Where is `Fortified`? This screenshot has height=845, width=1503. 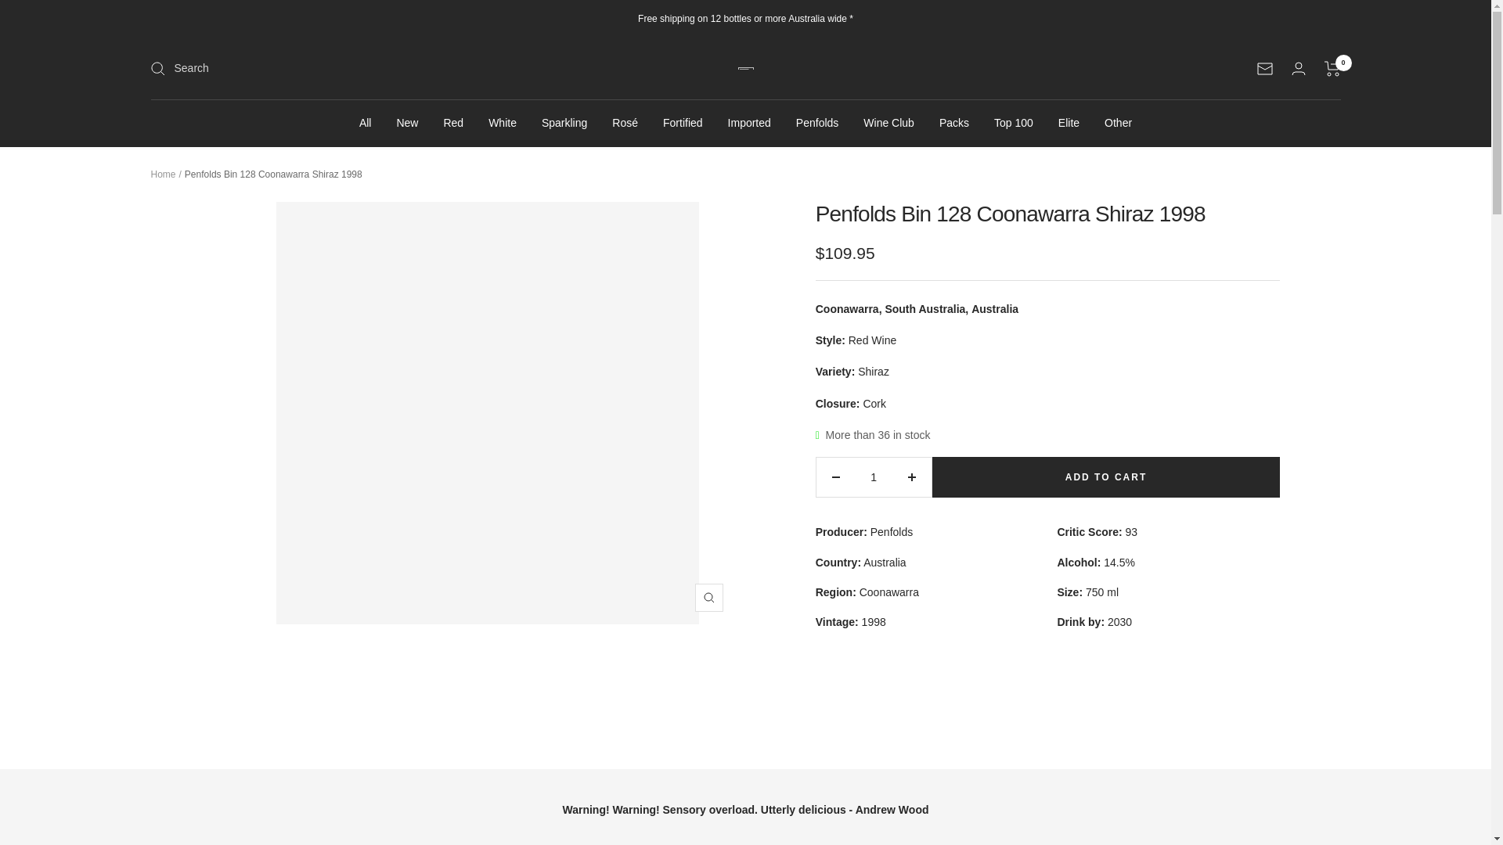 Fortified is located at coordinates (683, 122).